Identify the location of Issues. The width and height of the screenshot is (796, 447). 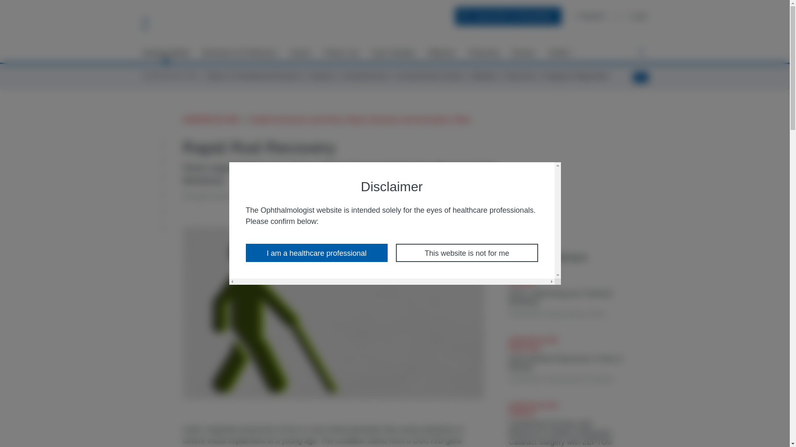
(300, 53).